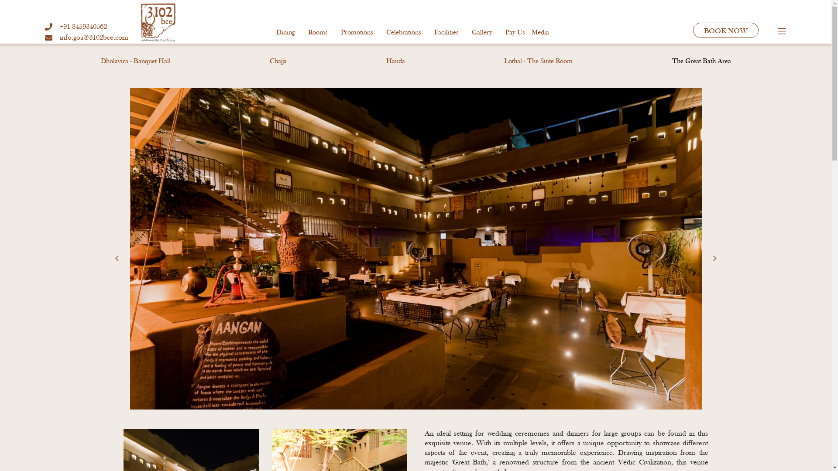 This screenshot has height=471, width=838. I want to click on Previous, so click(117, 259).